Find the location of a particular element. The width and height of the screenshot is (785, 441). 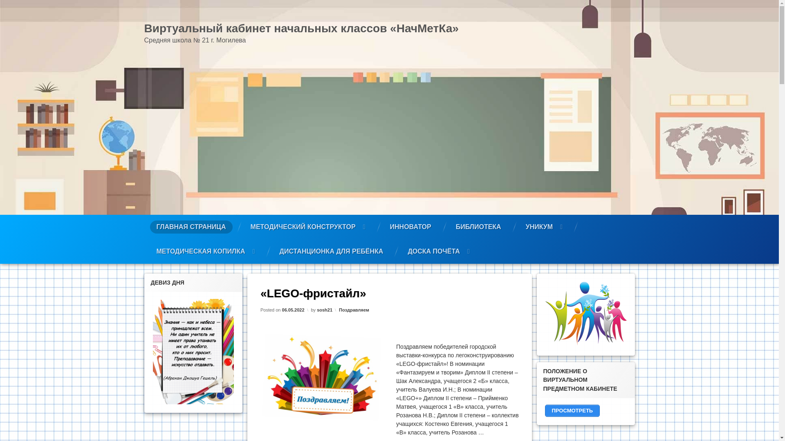

06.05.2022 is located at coordinates (293, 310).